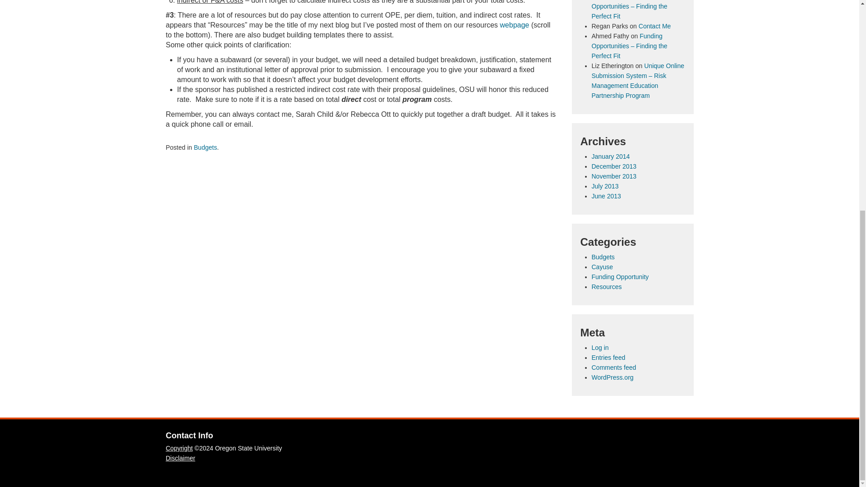 The image size is (866, 487). What do you see at coordinates (613, 377) in the screenshot?
I see `WordPress.org` at bounding box center [613, 377].